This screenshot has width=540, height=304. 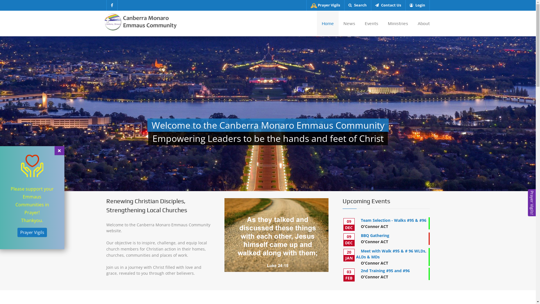 What do you see at coordinates (381, 194) in the screenshot?
I see `Australian Emmaus Communities` at bounding box center [381, 194].